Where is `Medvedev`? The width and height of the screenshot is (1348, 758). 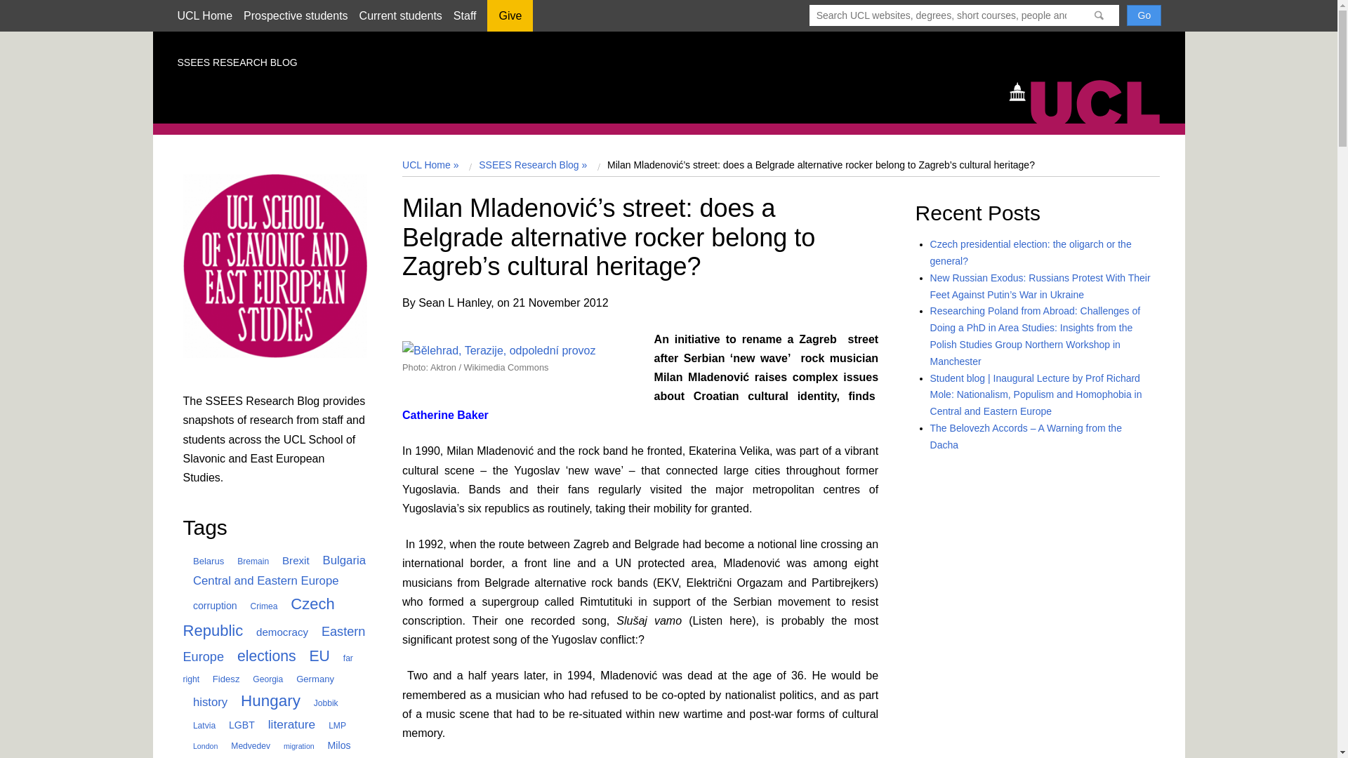 Medvedev is located at coordinates (246, 746).